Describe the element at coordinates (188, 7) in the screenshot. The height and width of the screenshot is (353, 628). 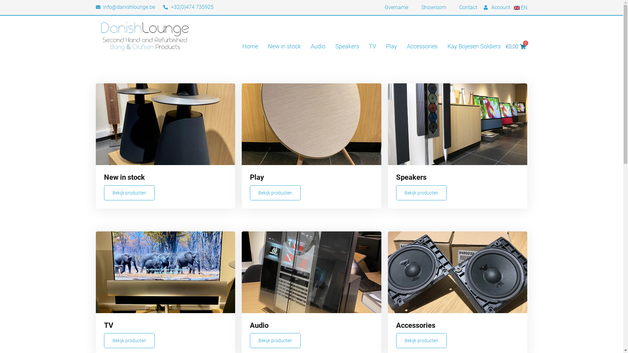
I see `+32(0)474 735925` at that location.